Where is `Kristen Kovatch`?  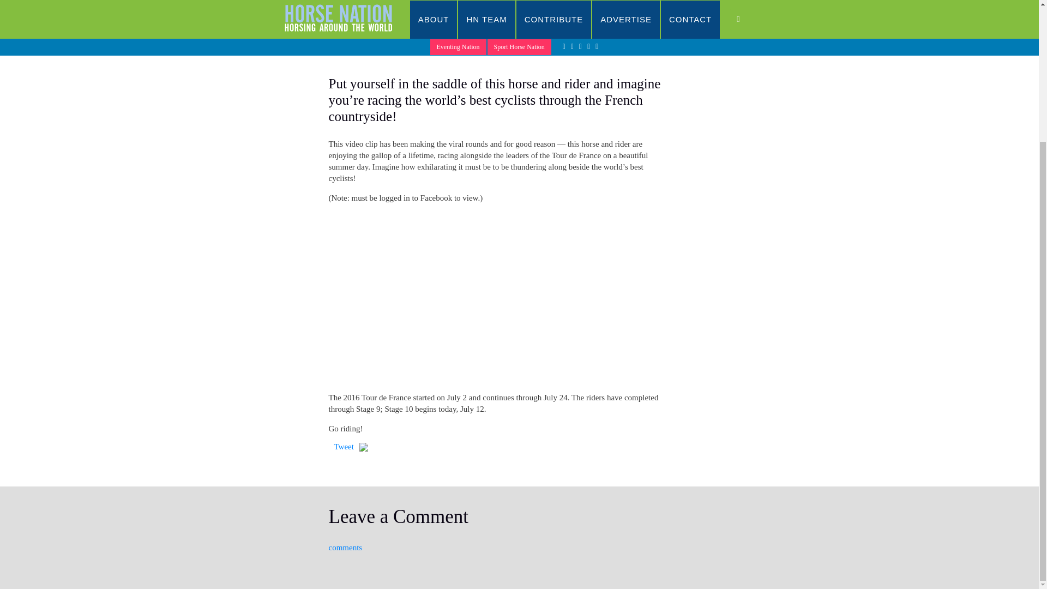
Kristen Kovatch is located at coordinates (519, 529).